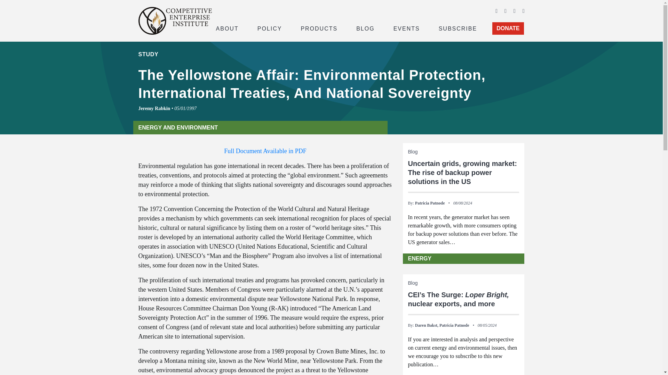 The height and width of the screenshot is (375, 668). What do you see at coordinates (365, 28) in the screenshot?
I see `BLOG` at bounding box center [365, 28].